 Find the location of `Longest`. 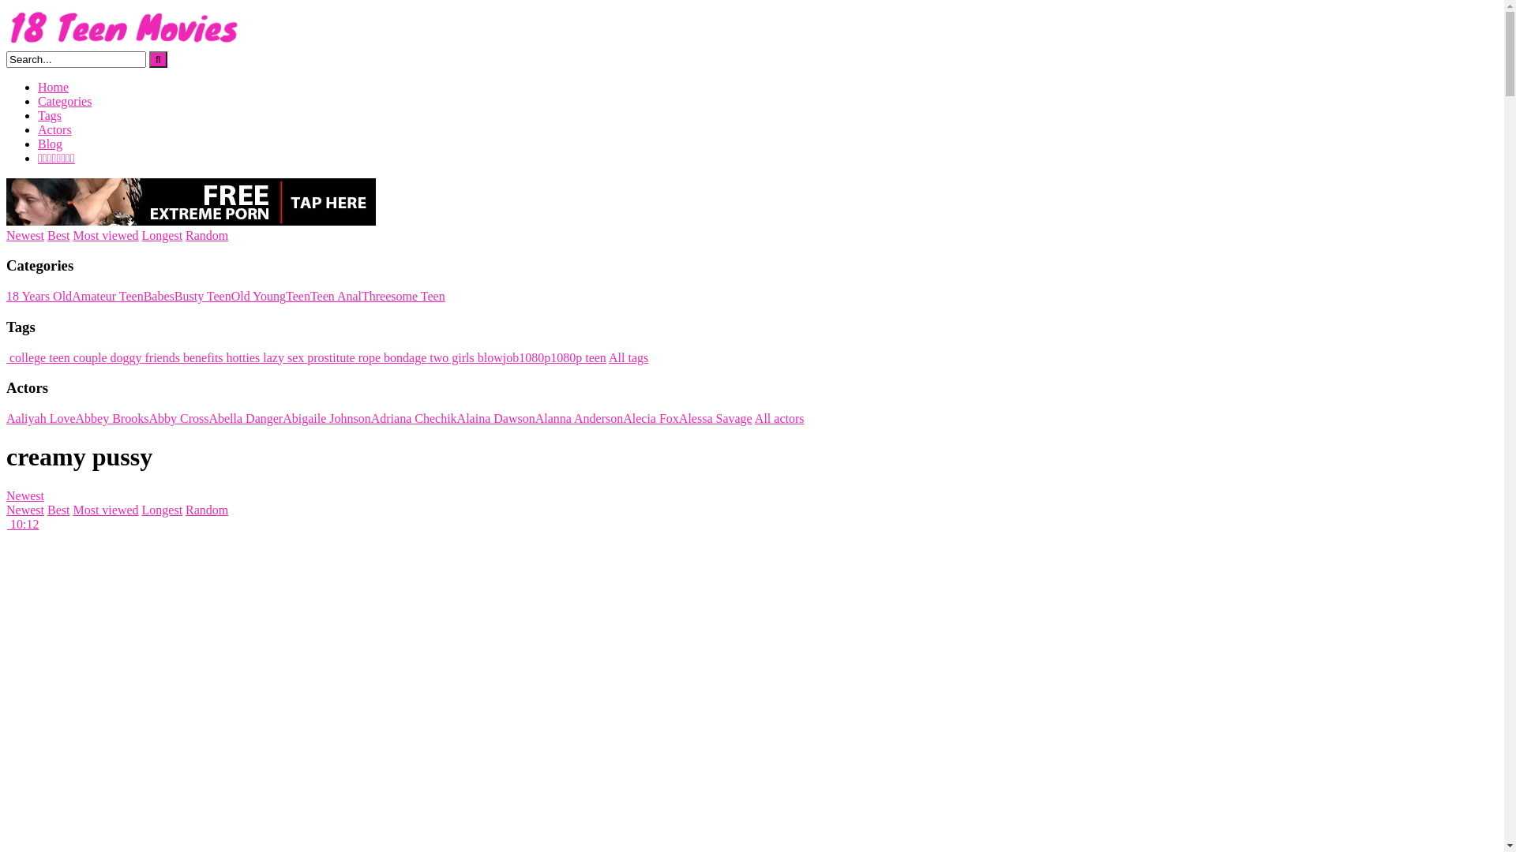

Longest is located at coordinates (163, 235).